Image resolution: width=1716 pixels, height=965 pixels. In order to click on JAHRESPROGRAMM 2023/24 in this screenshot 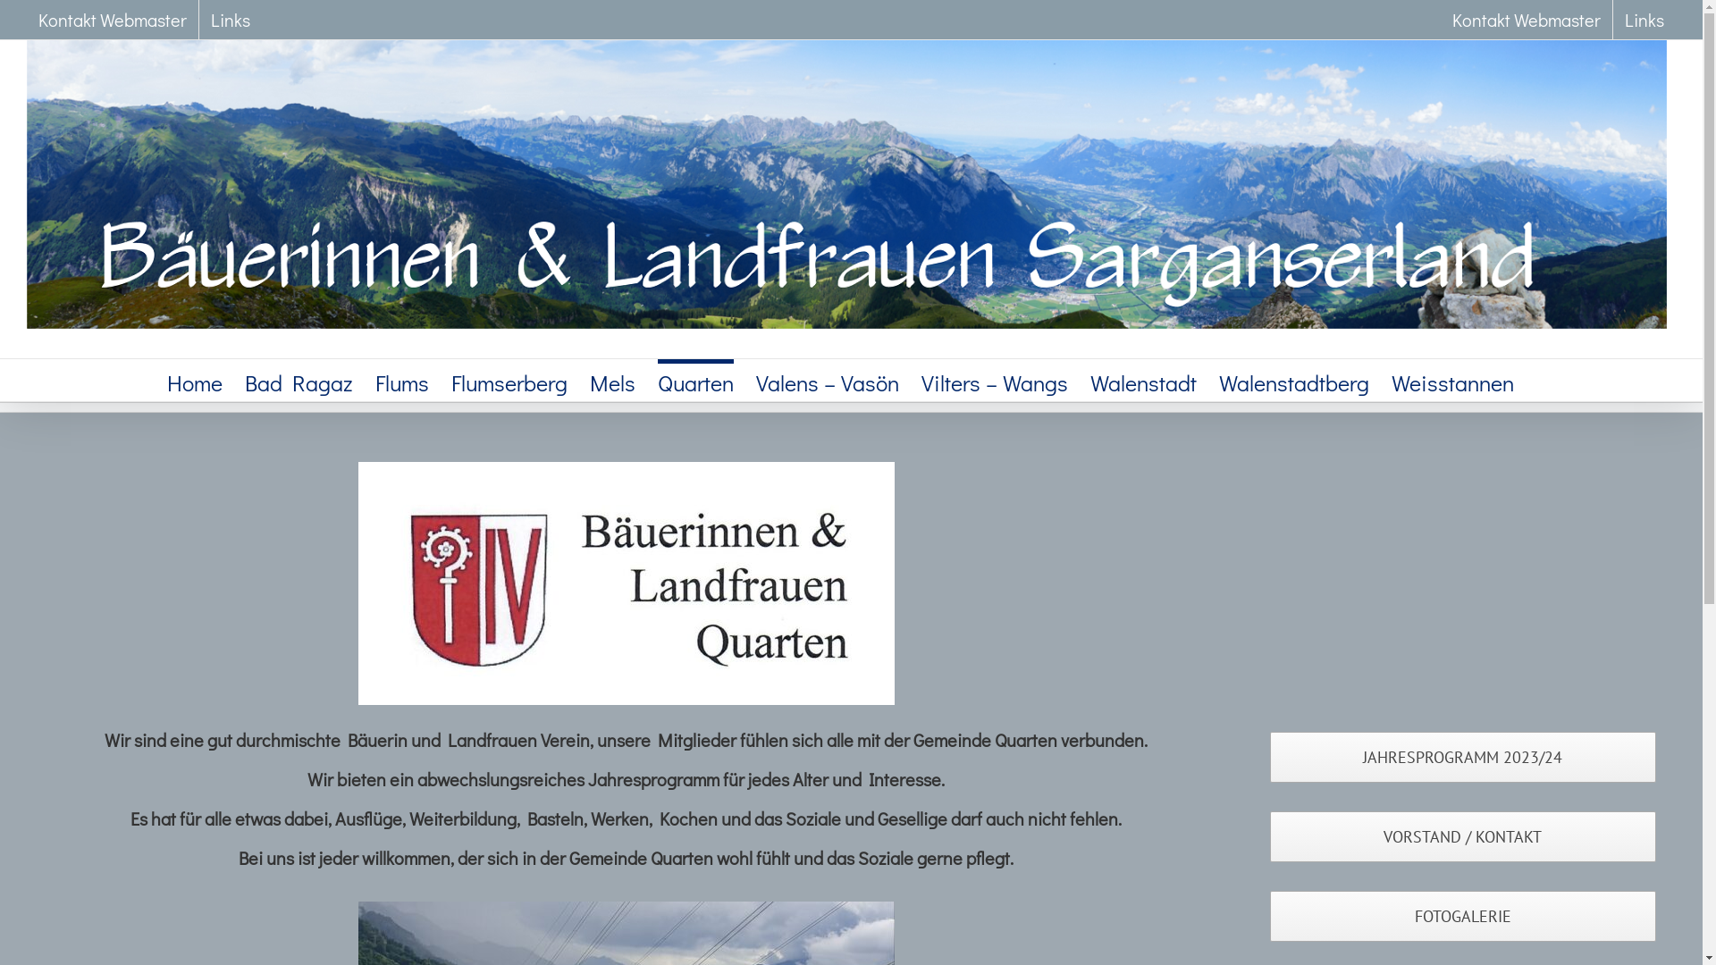, I will do `click(1462, 758)`.